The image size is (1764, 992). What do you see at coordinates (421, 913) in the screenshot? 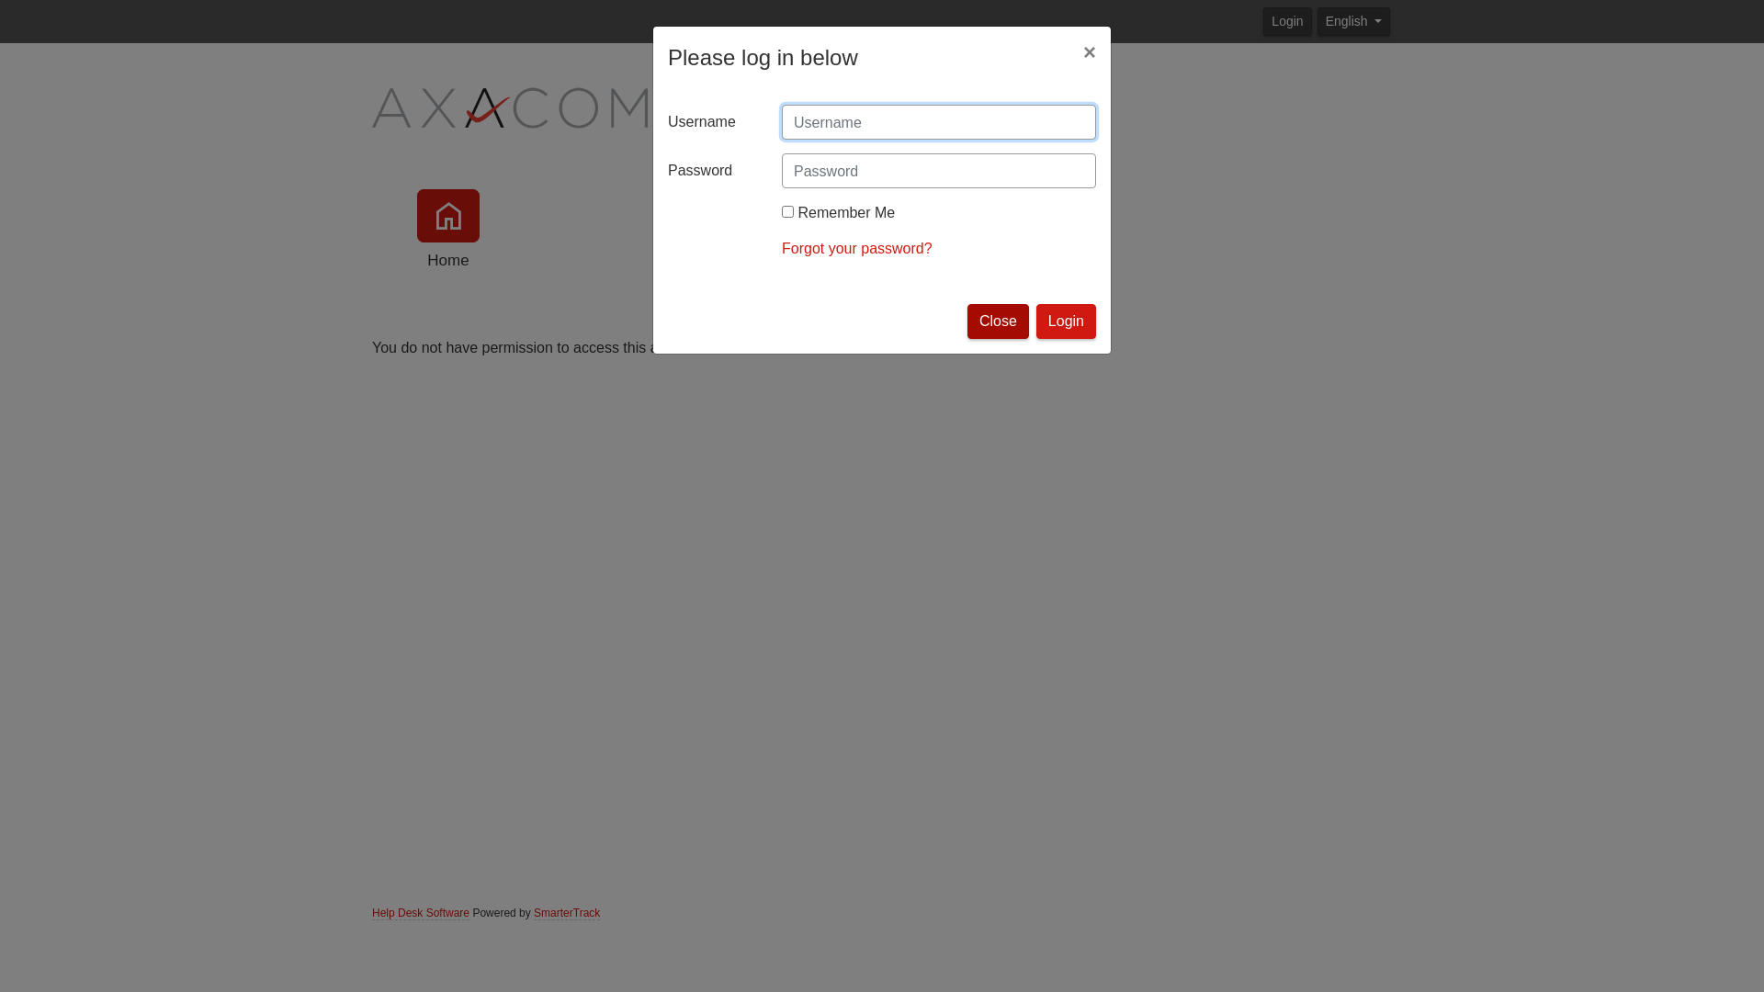
I see `Help Desk Software` at bounding box center [421, 913].